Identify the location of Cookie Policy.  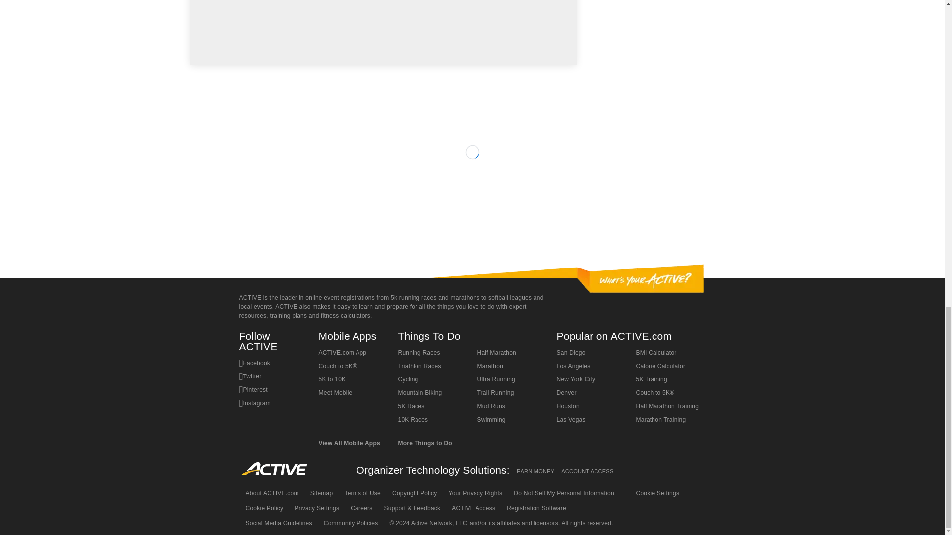
(263, 508).